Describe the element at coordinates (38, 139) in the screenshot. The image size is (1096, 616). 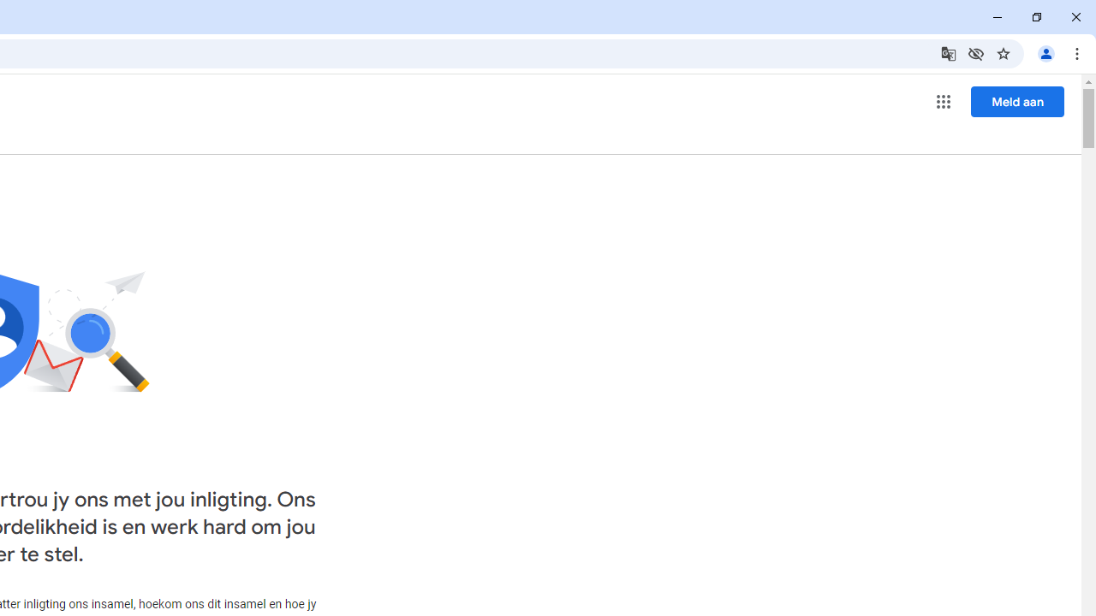
I see `Mark Entry...` at that location.